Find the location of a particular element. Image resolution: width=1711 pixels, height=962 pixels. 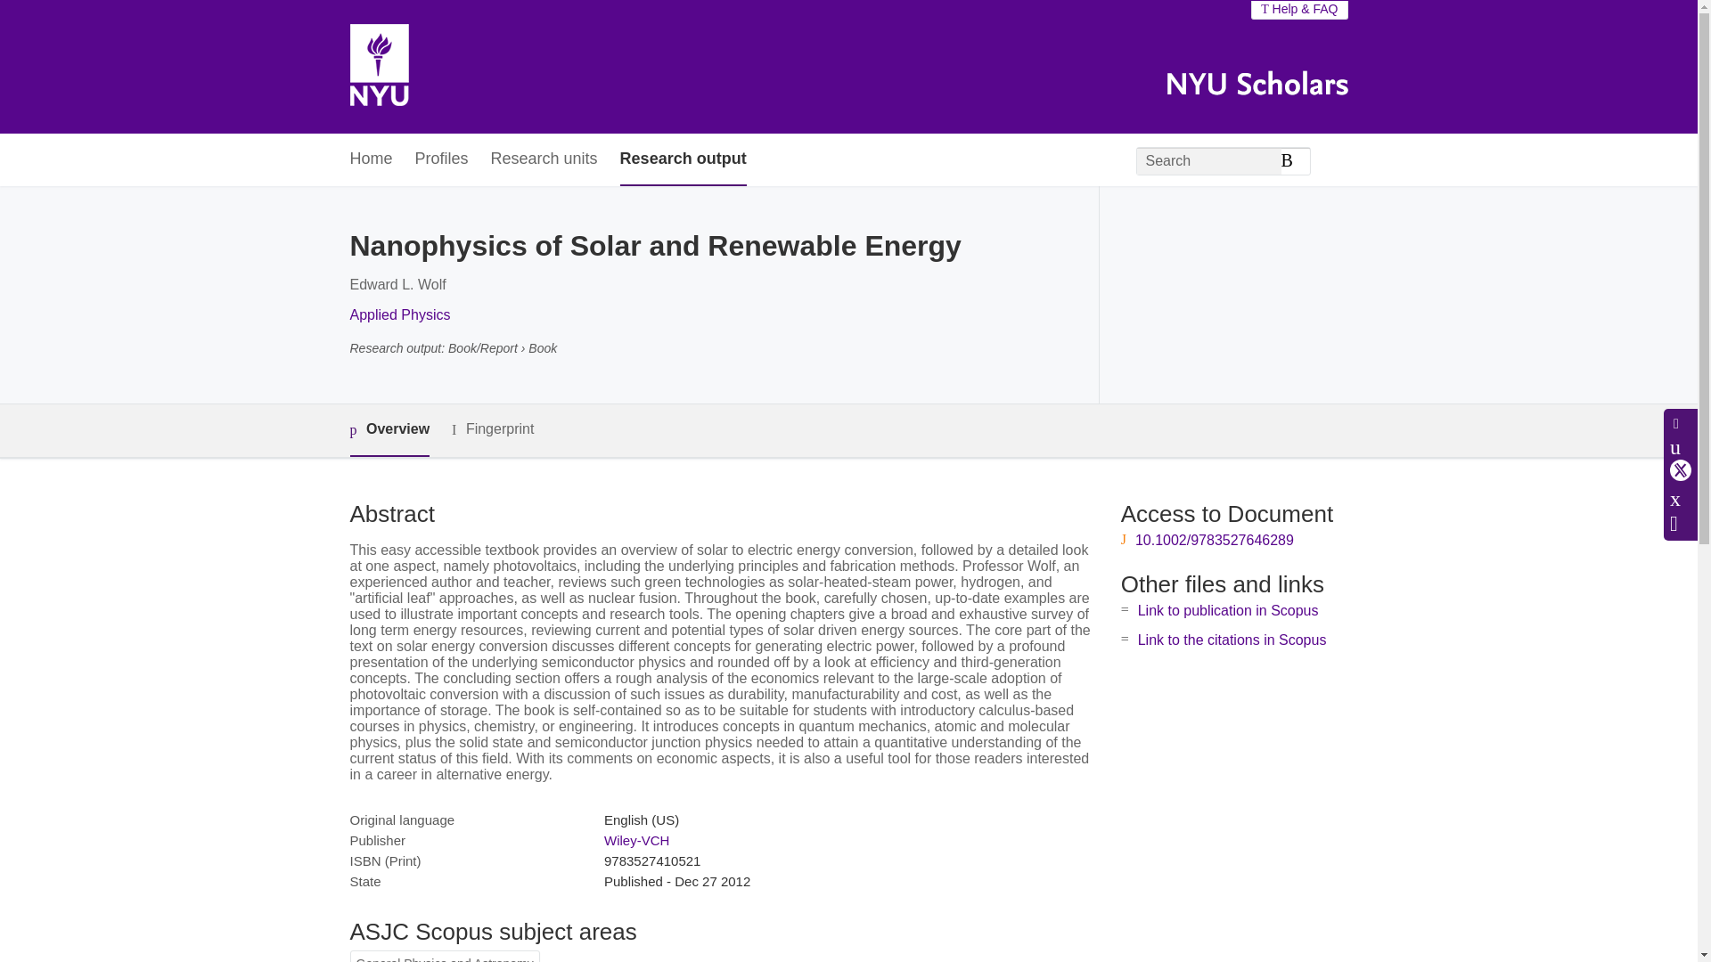

Research units is located at coordinates (544, 160).